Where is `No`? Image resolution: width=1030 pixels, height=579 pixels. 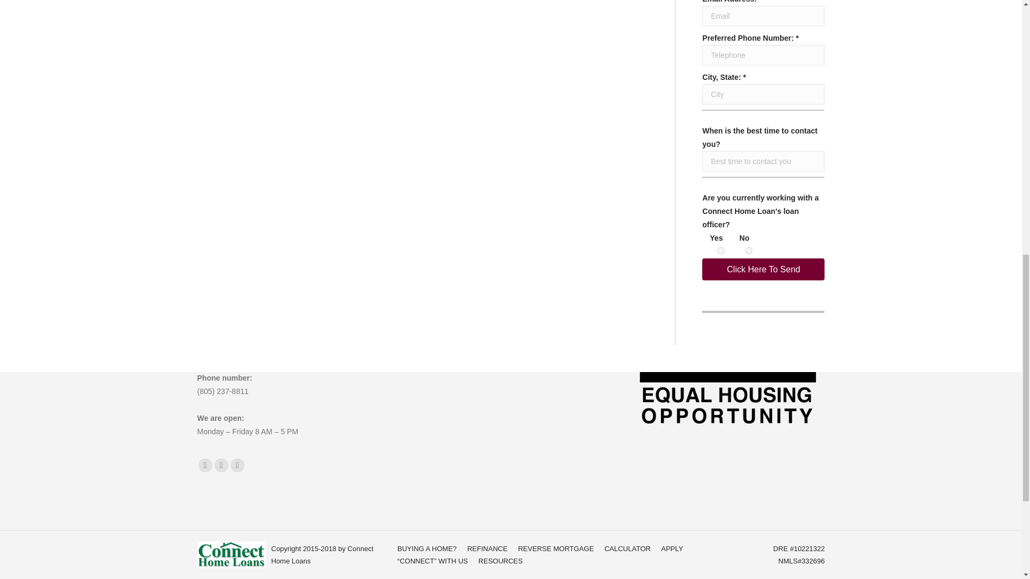
No is located at coordinates (749, 251).